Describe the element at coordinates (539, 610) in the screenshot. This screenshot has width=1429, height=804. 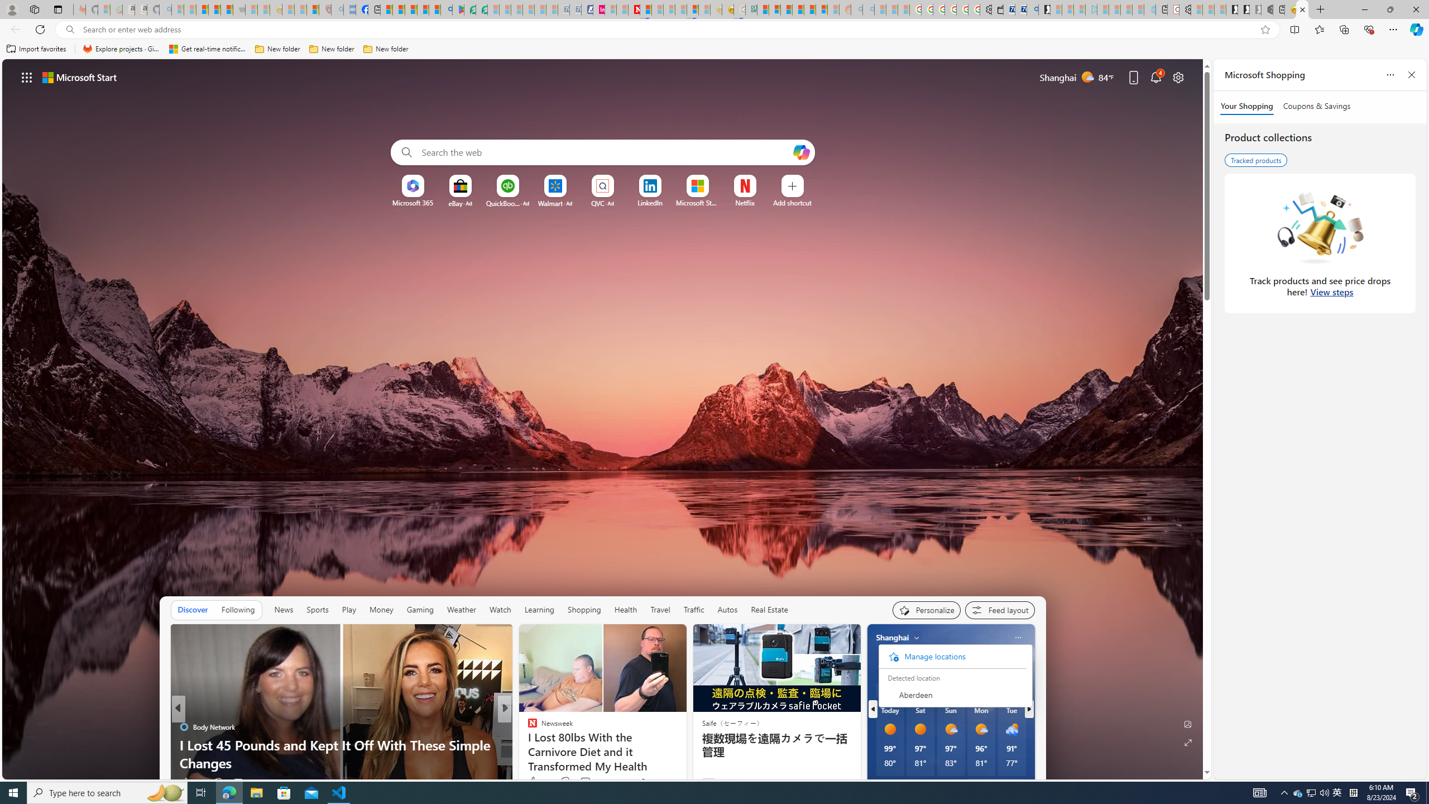
I see `Learning` at that location.